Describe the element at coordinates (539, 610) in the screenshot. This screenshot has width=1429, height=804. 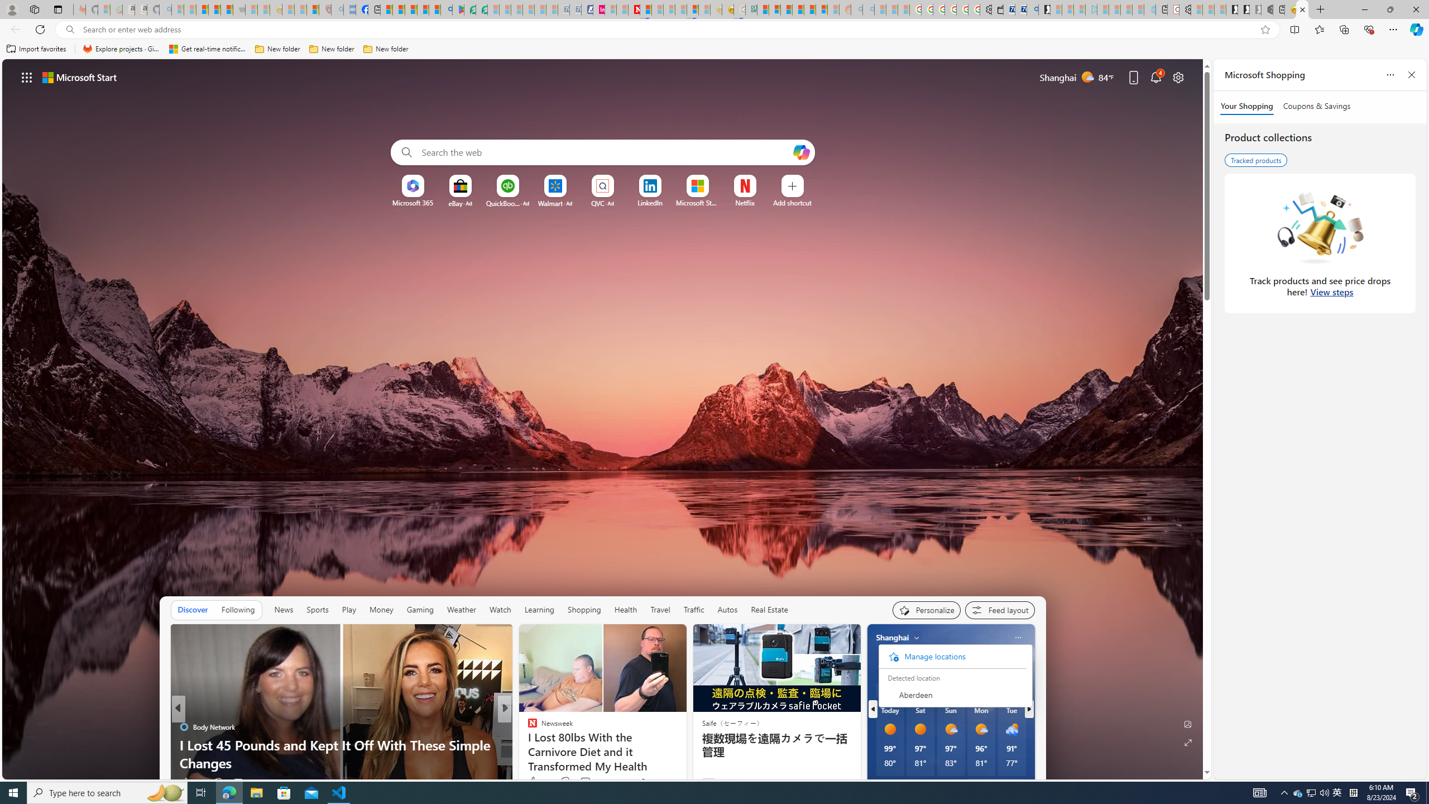
I see `Learning` at that location.